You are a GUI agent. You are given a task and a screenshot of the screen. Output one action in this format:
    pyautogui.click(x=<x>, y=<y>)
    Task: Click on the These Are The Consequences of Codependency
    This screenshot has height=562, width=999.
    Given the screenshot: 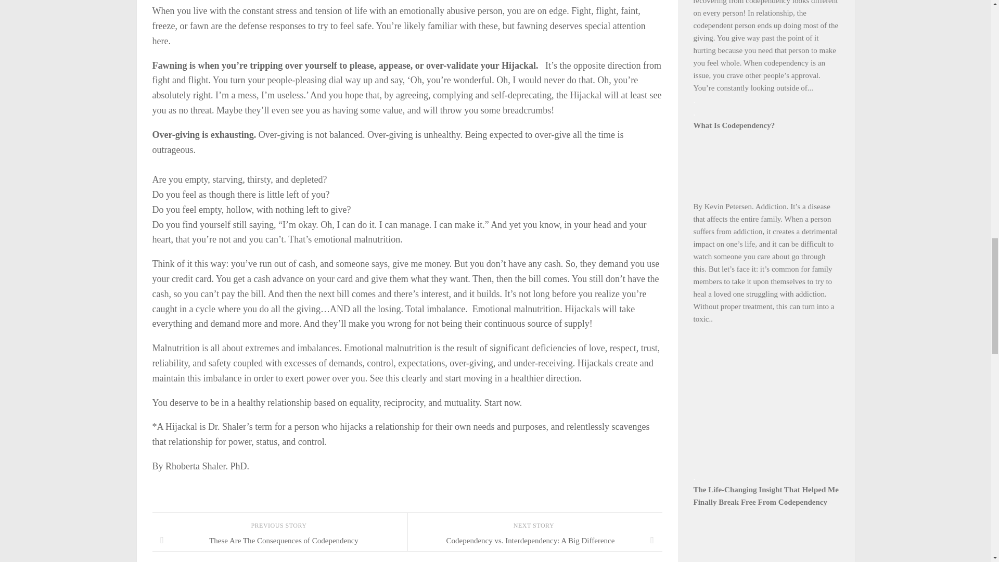 What is the action you would take?
    pyautogui.click(x=279, y=540)
    